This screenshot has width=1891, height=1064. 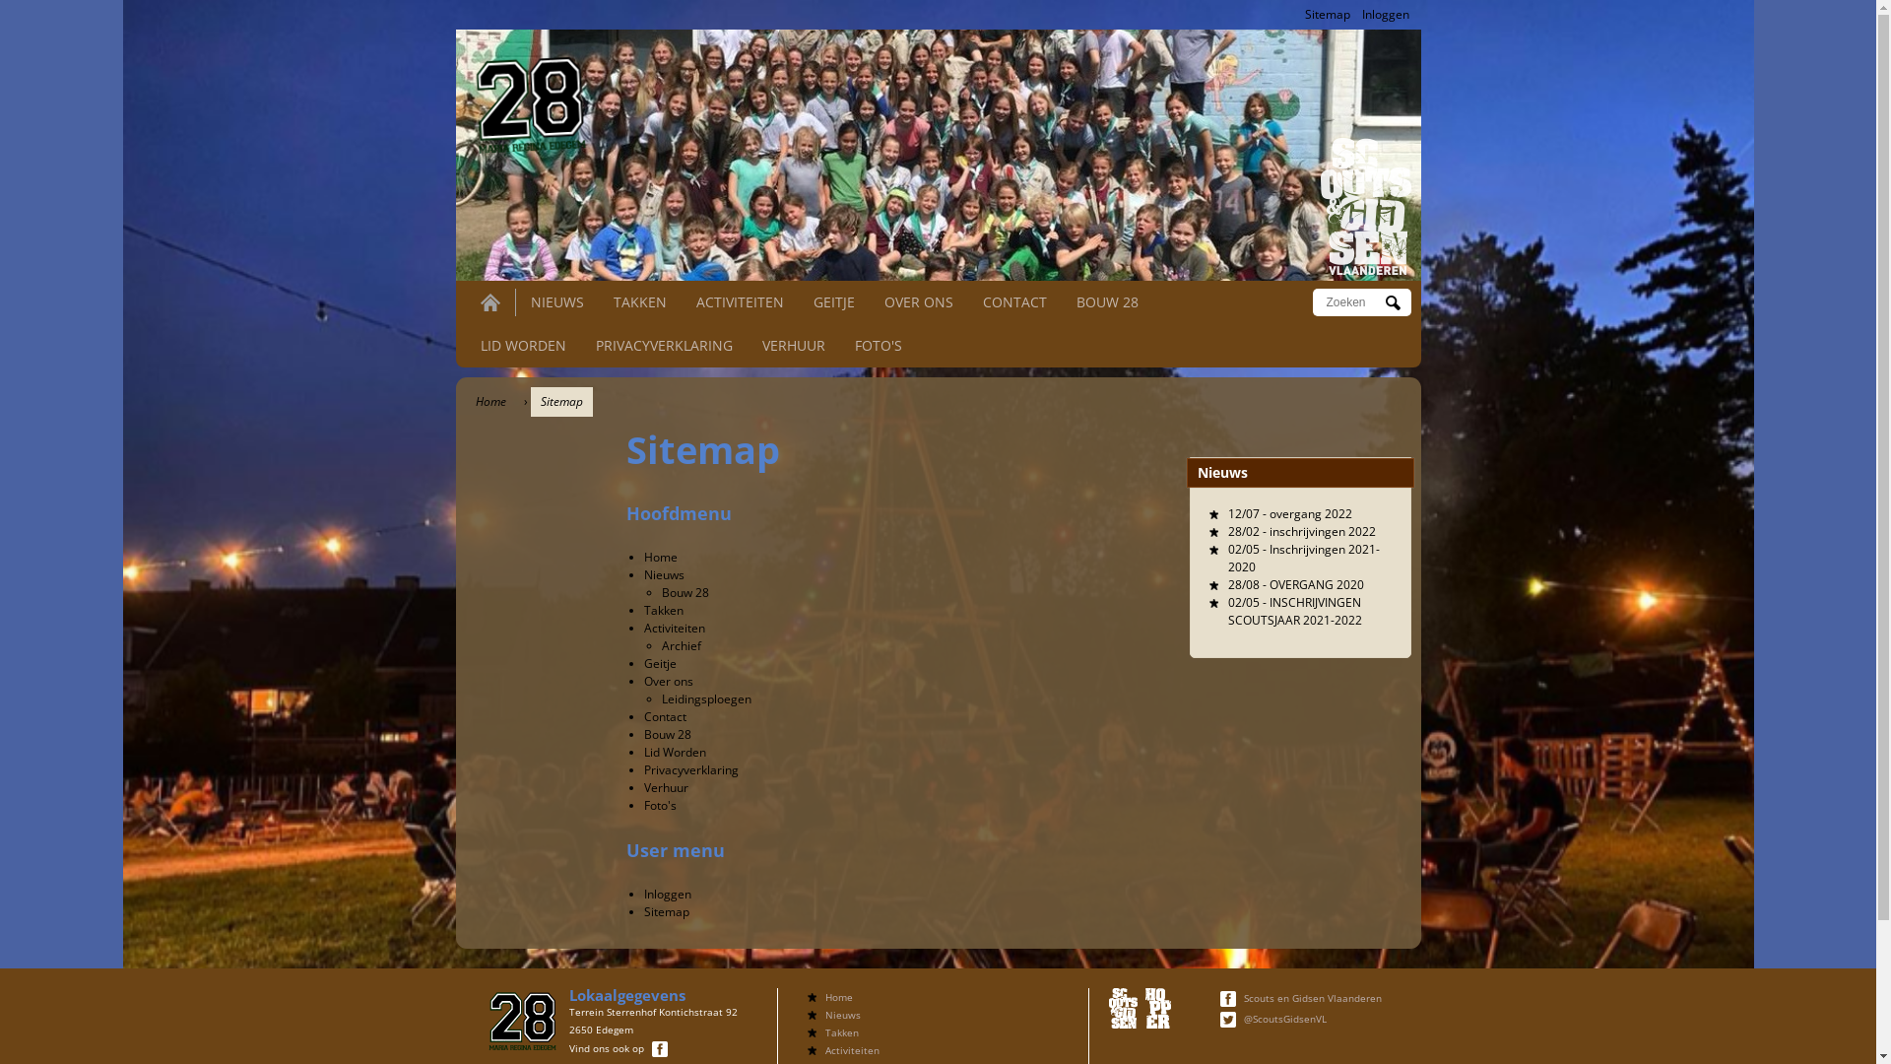 What do you see at coordinates (794, 345) in the screenshot?
I see `VERHUUR` at bounding box center [794, 345].